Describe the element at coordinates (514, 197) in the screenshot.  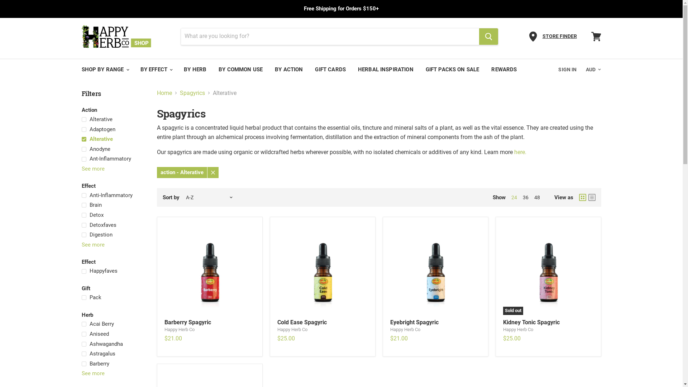
I see `24` at that location.